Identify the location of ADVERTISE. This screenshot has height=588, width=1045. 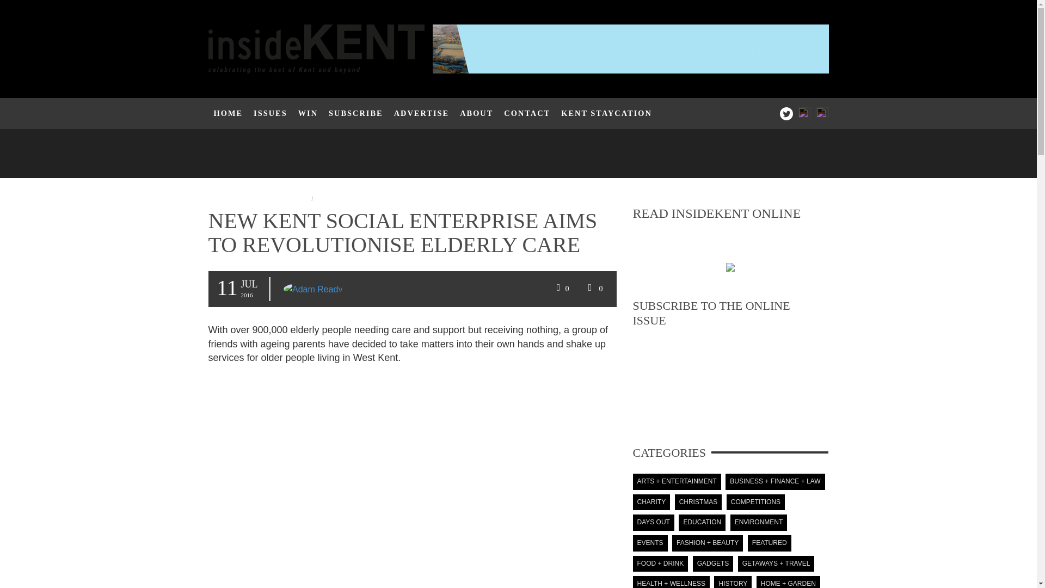
(421, 113).